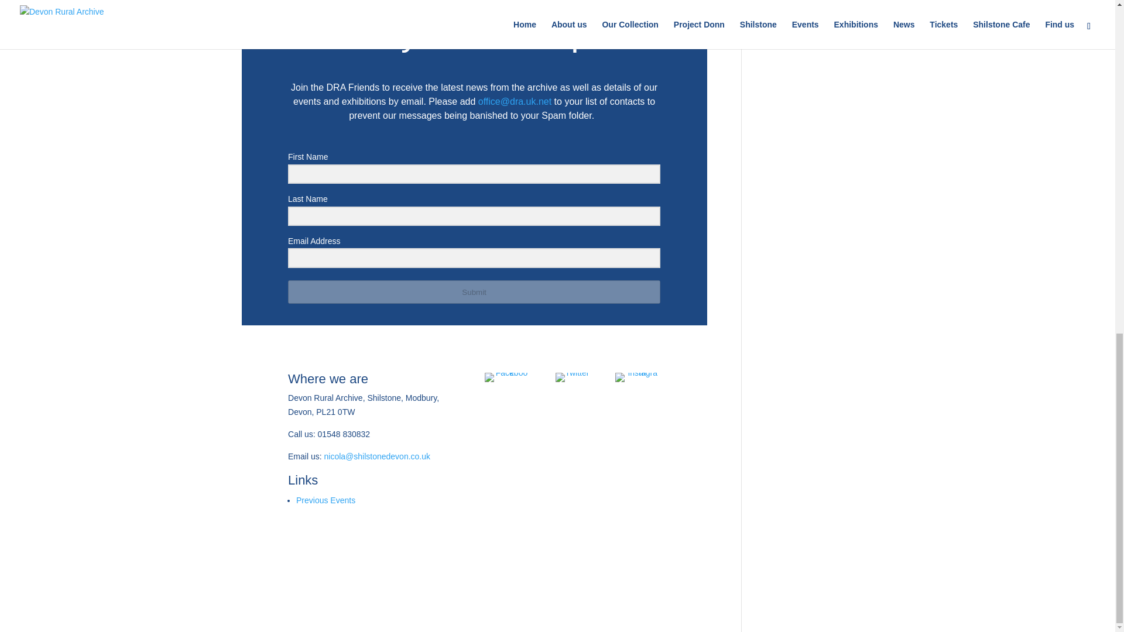 The image size is (1124, 632). Describe the element at coordinates (474, 292) in the screenshot. I see `Submit` at that location.